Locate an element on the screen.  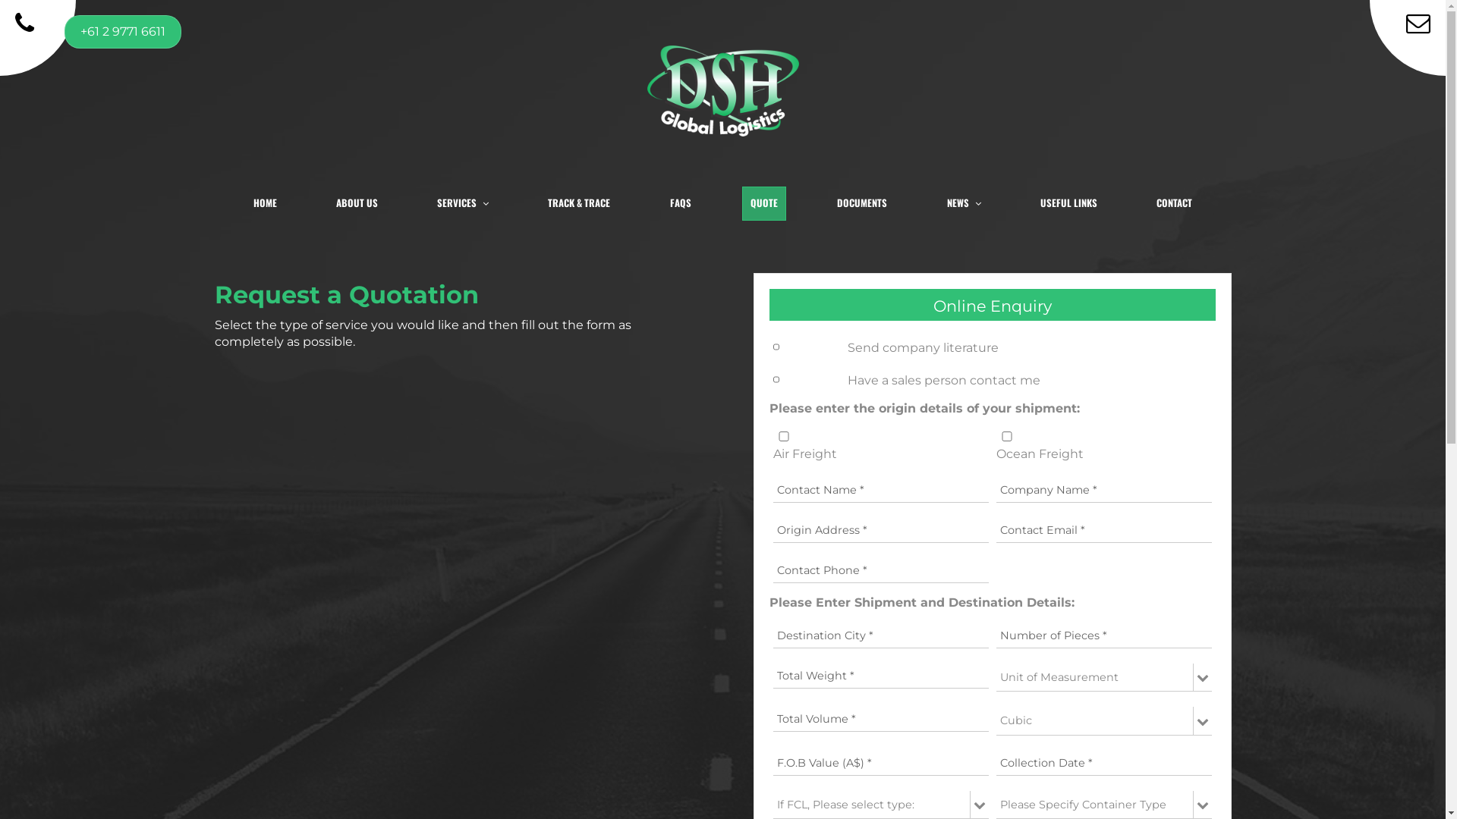
CONTACT is located at coordinates (1175, 203).